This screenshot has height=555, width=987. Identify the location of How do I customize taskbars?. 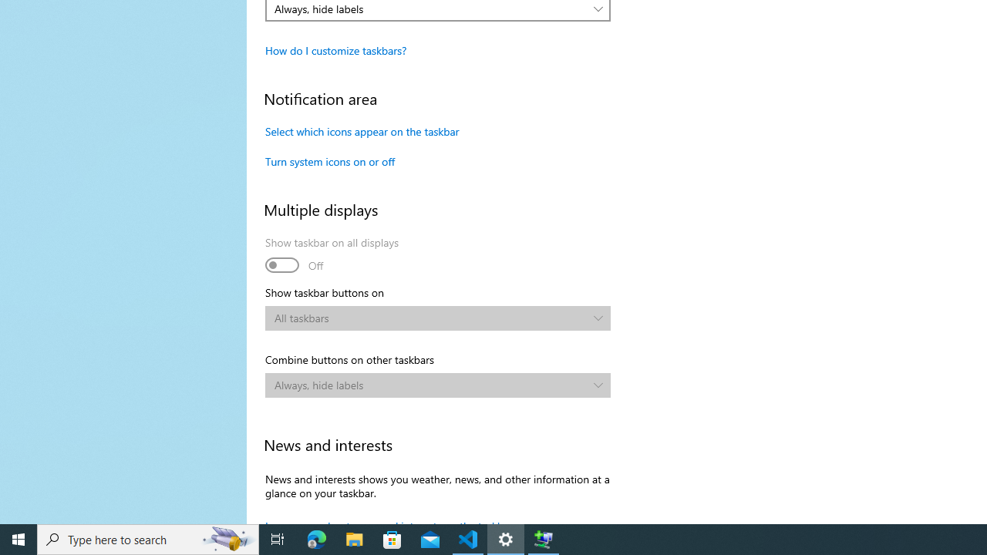
(336, 50).